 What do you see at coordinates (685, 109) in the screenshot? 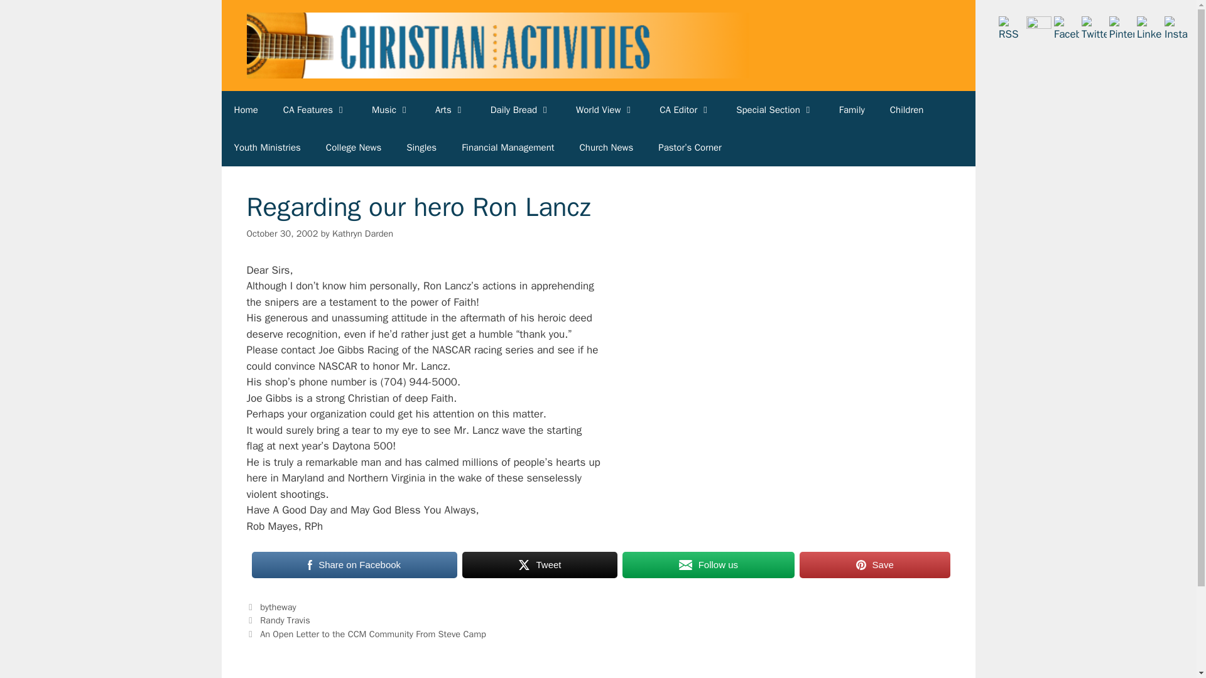
I see `CA Editor` at bounding box center [685, 109].